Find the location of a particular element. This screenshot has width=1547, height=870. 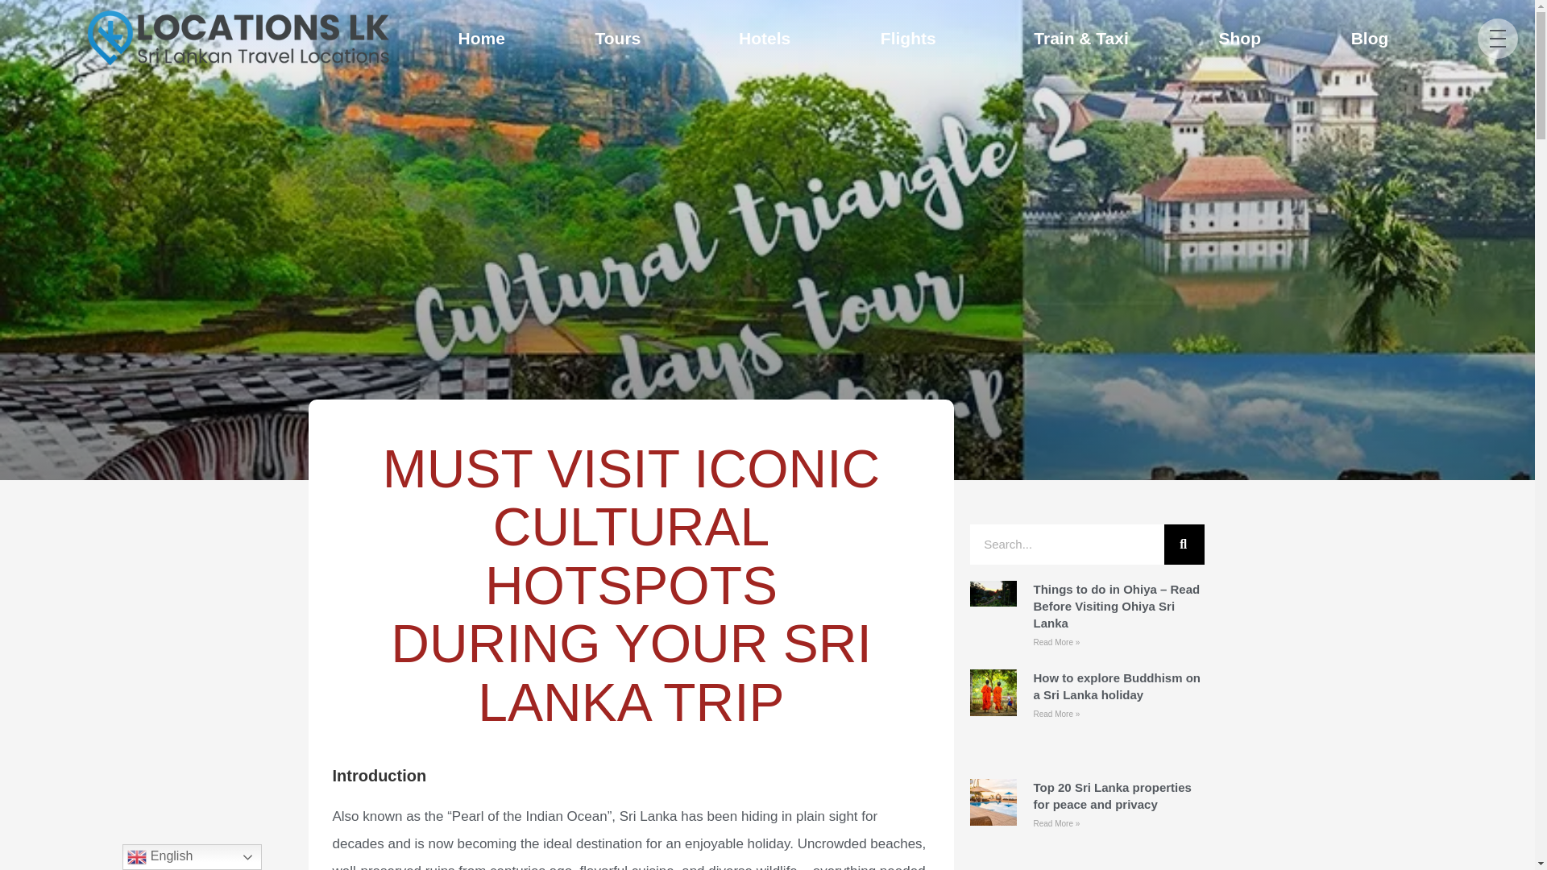

Search is located at coordinates (1066, 545).